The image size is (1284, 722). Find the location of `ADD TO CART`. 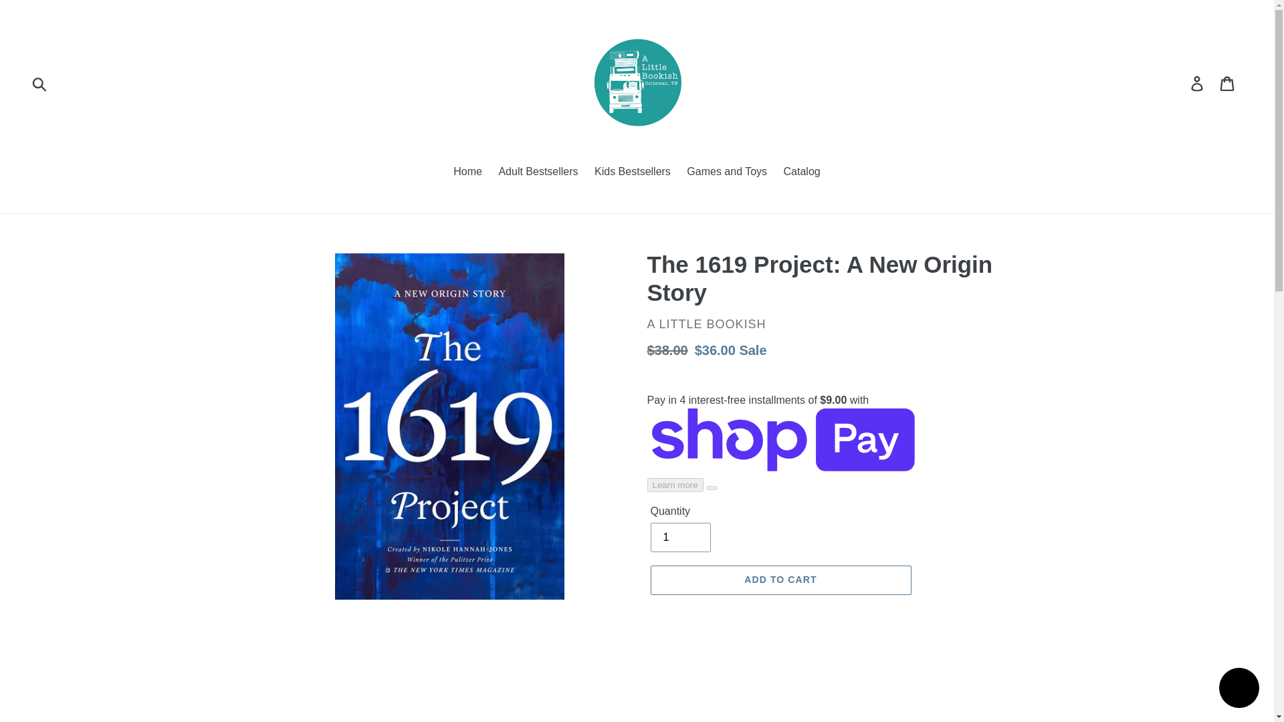

ADD TO CART is located at coordinates (780, 580).